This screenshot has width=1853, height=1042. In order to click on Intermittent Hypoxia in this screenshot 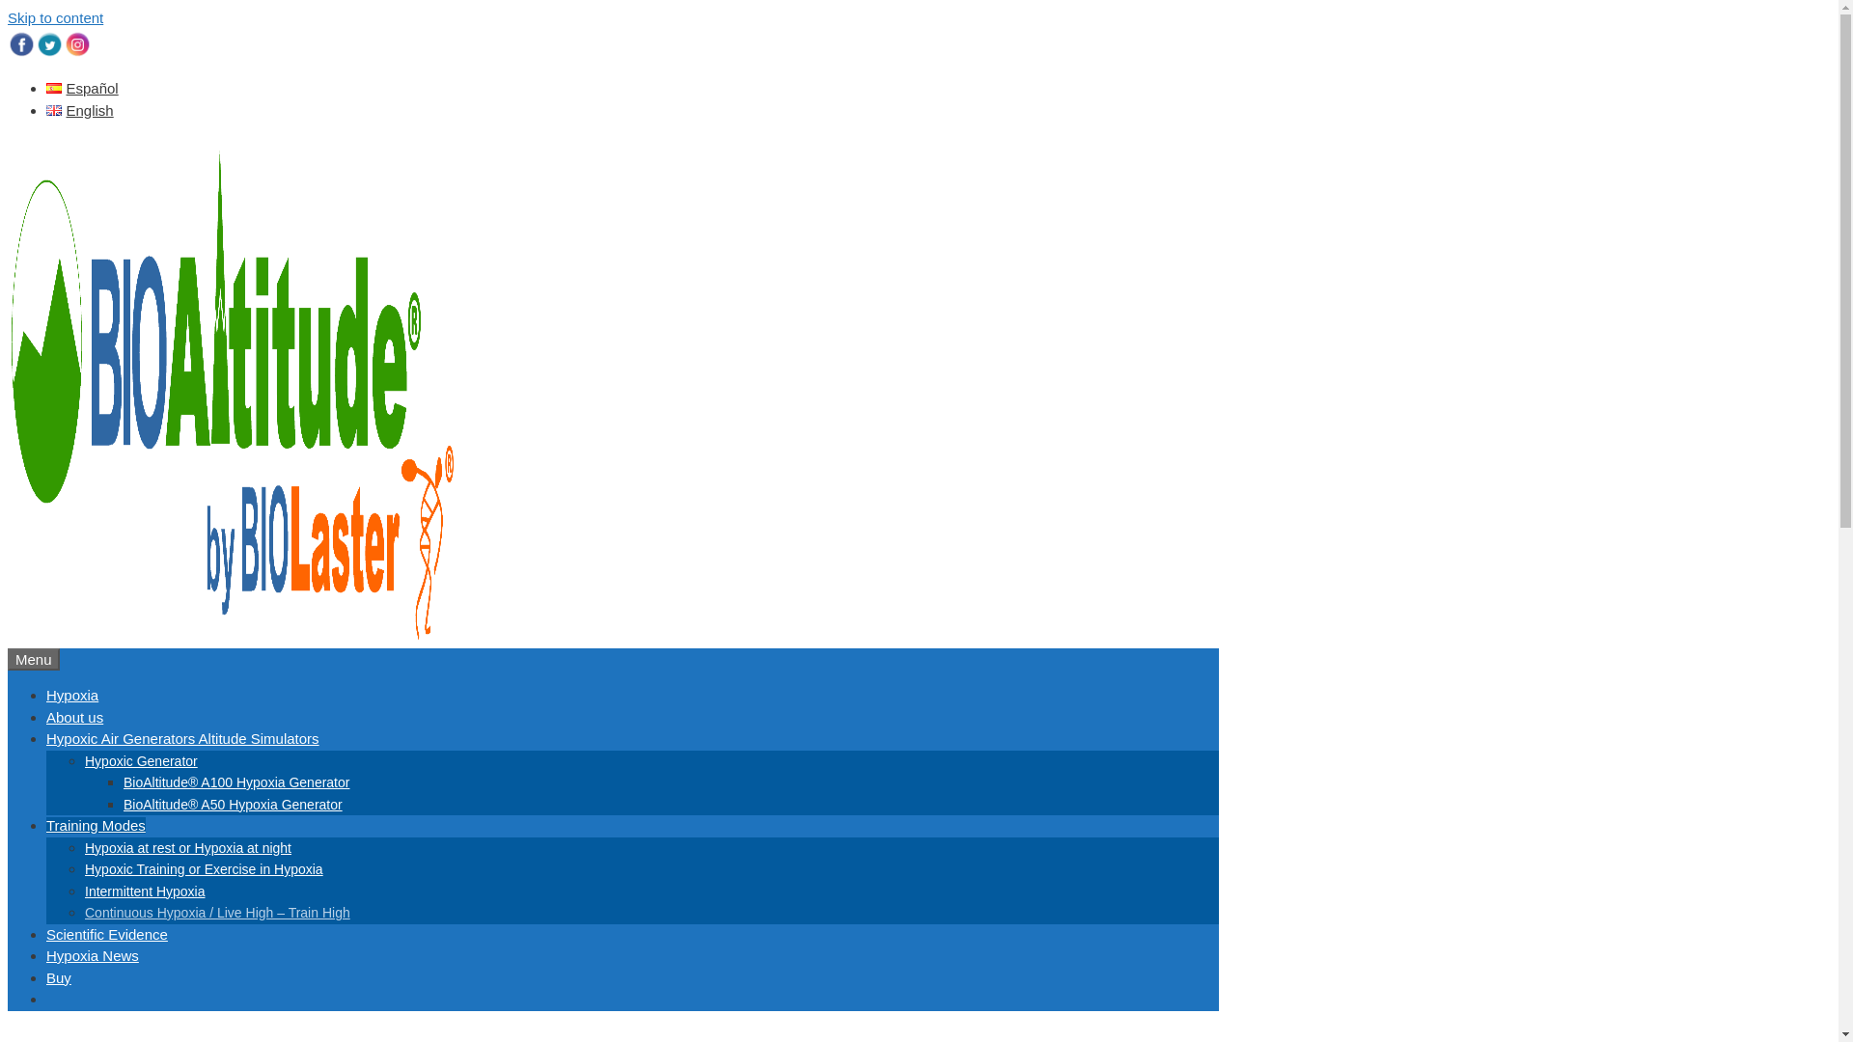, I will do `click(145, 891)`.